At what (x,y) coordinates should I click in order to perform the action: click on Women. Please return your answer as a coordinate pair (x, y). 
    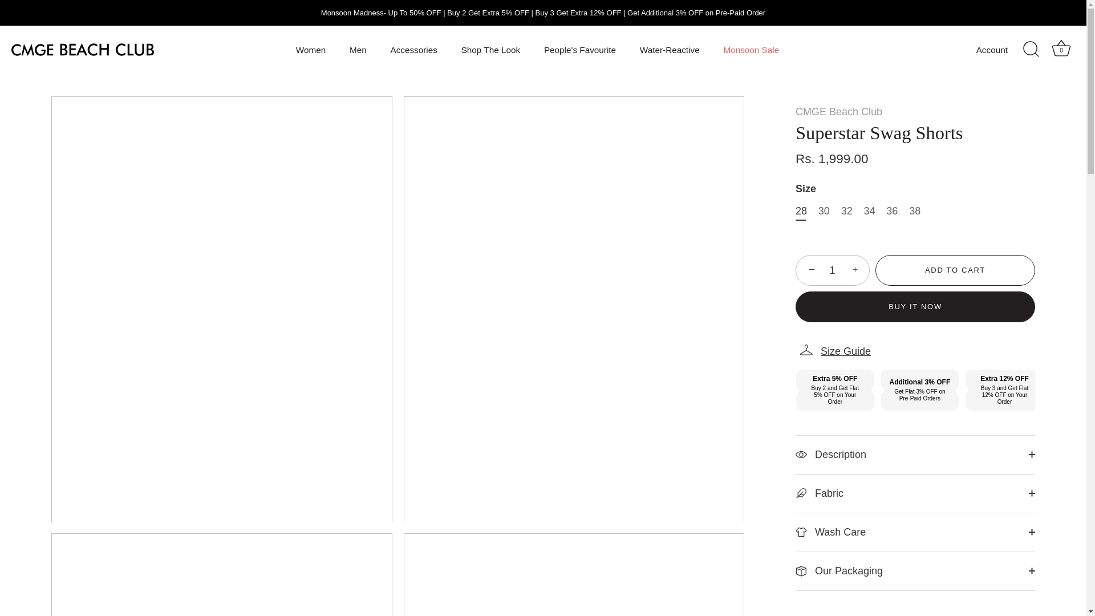
    Looking at the image, I should click on (310, 49).